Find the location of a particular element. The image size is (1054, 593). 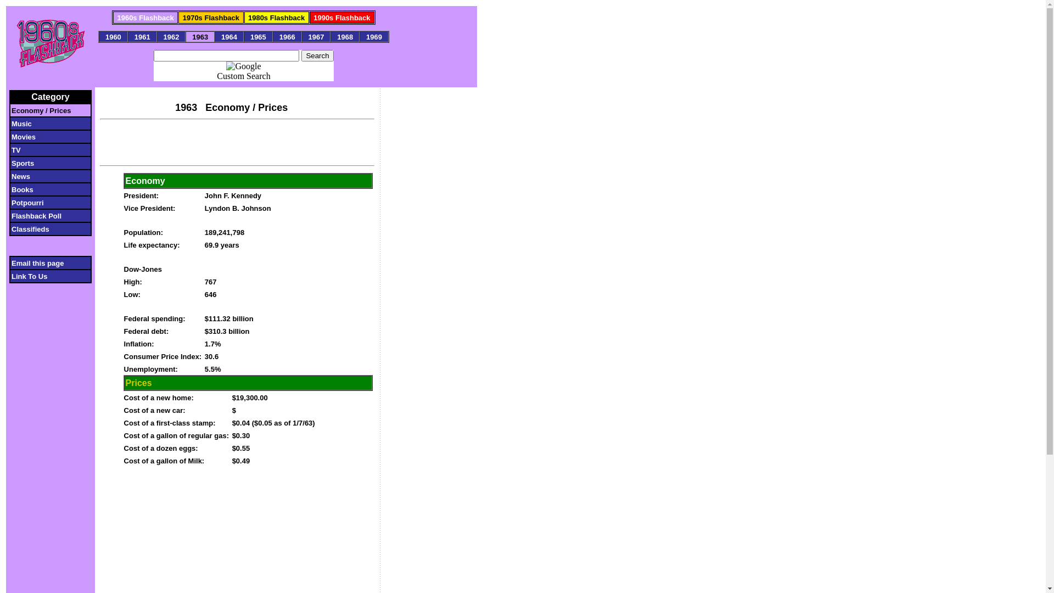

Search is located at coordinates (317, 56).